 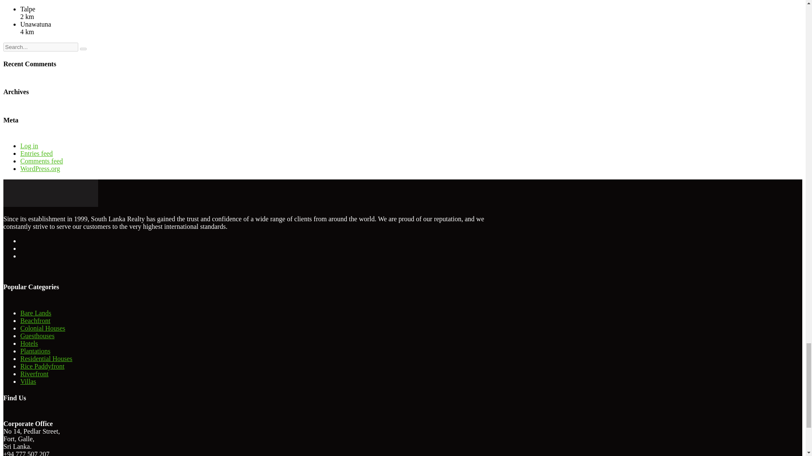 I want to click on WordPress.org, so click(x=40, y=168).